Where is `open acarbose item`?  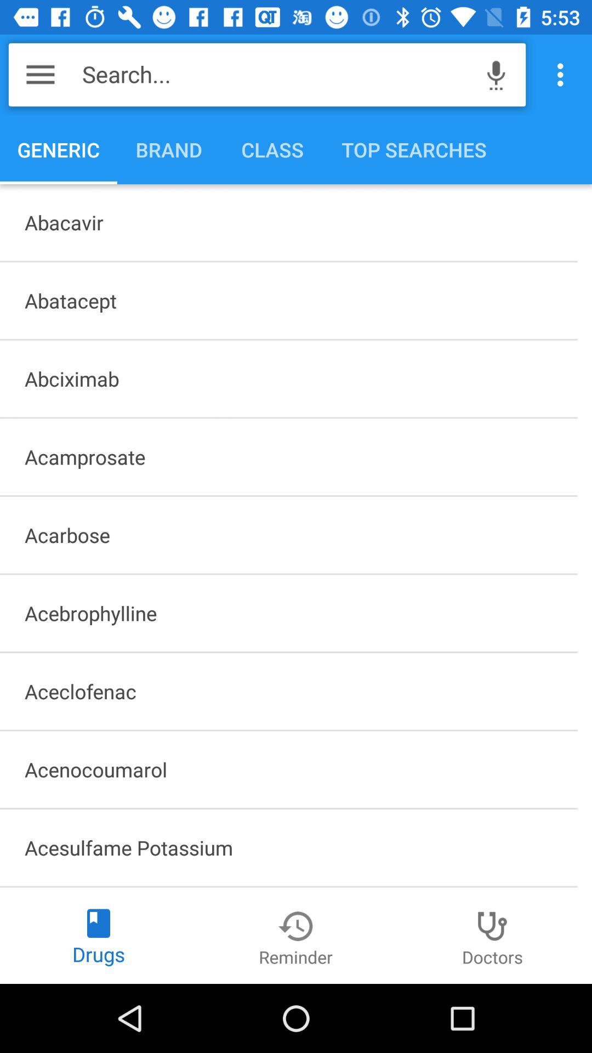
open acarbose item is located at coordinates (288, 535).